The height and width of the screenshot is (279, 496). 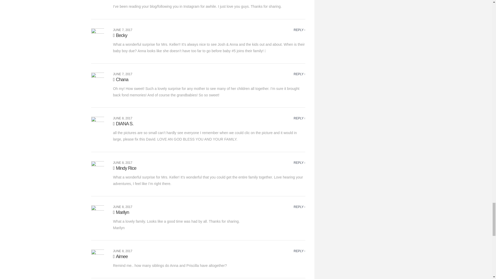 I want to click on REPLY, so click(x=299, y=251).